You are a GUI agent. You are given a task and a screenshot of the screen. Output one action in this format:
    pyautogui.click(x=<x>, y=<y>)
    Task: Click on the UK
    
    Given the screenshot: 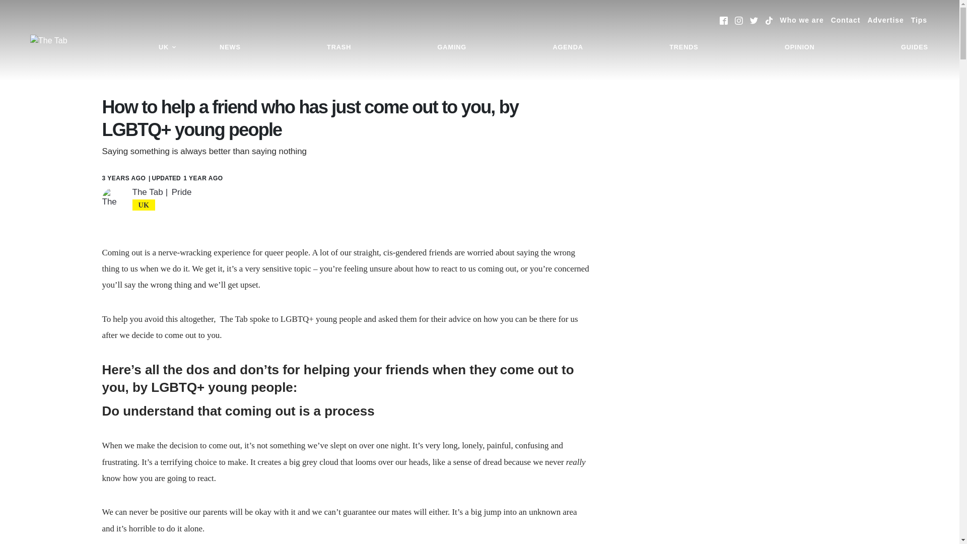 What is the action you would take?
    pyautogui.click(x=167, y=47)
    